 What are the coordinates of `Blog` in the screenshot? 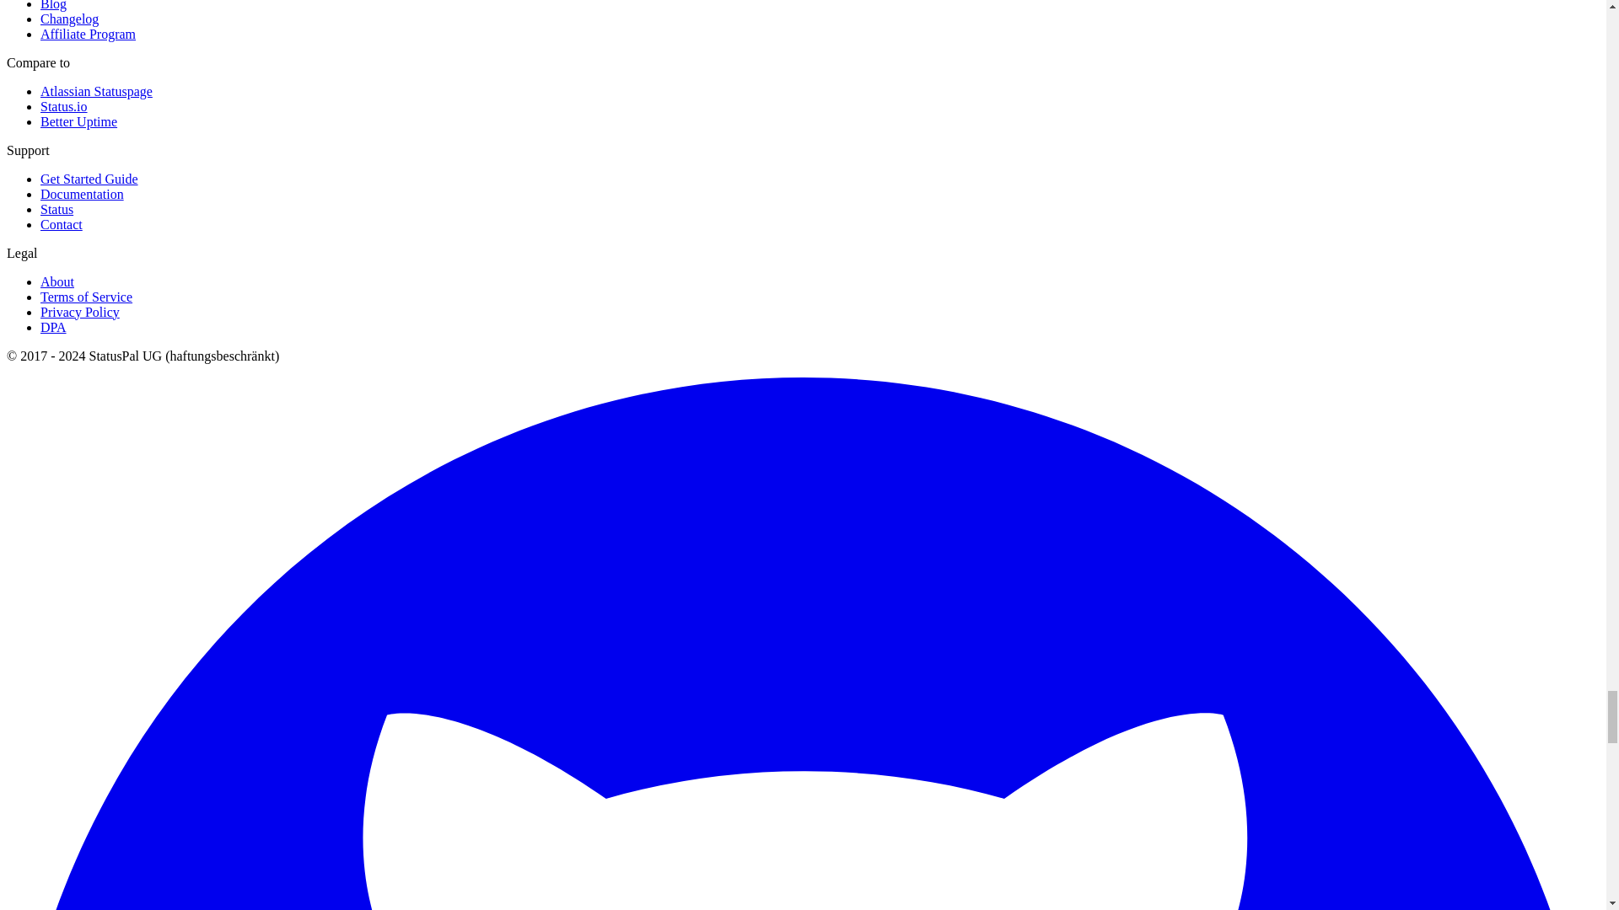 It's located at (53, 5).